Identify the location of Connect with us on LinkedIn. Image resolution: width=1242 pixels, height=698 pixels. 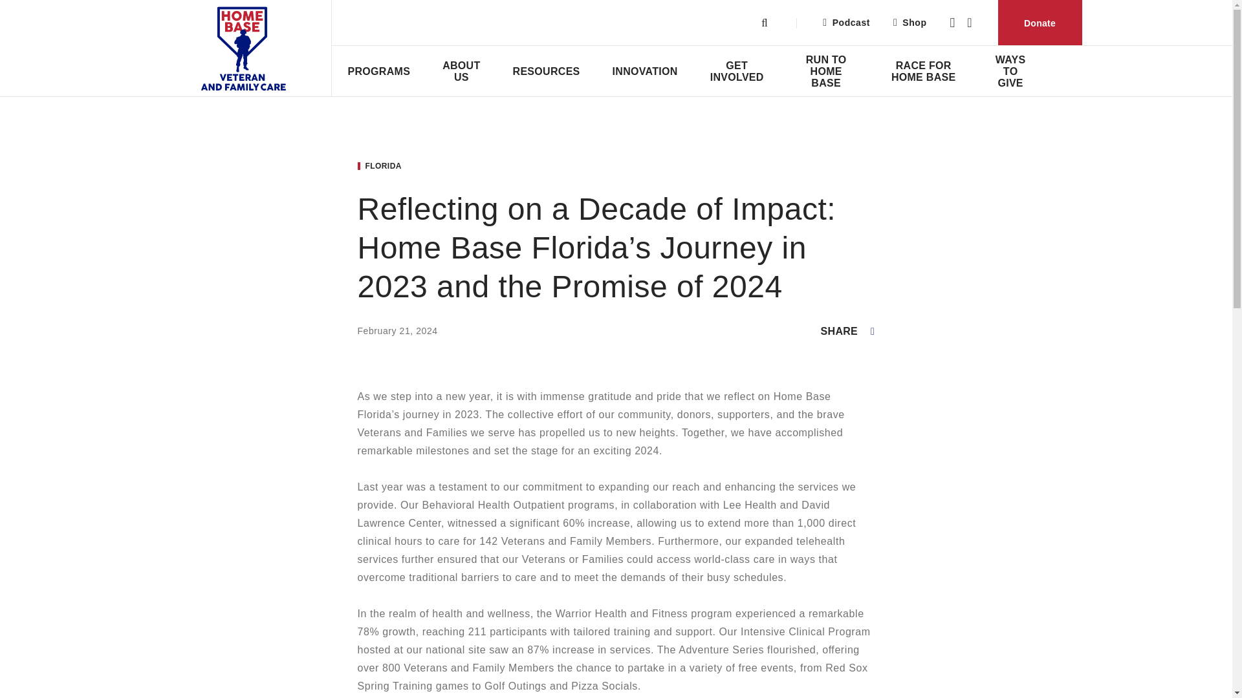
(969, 23).